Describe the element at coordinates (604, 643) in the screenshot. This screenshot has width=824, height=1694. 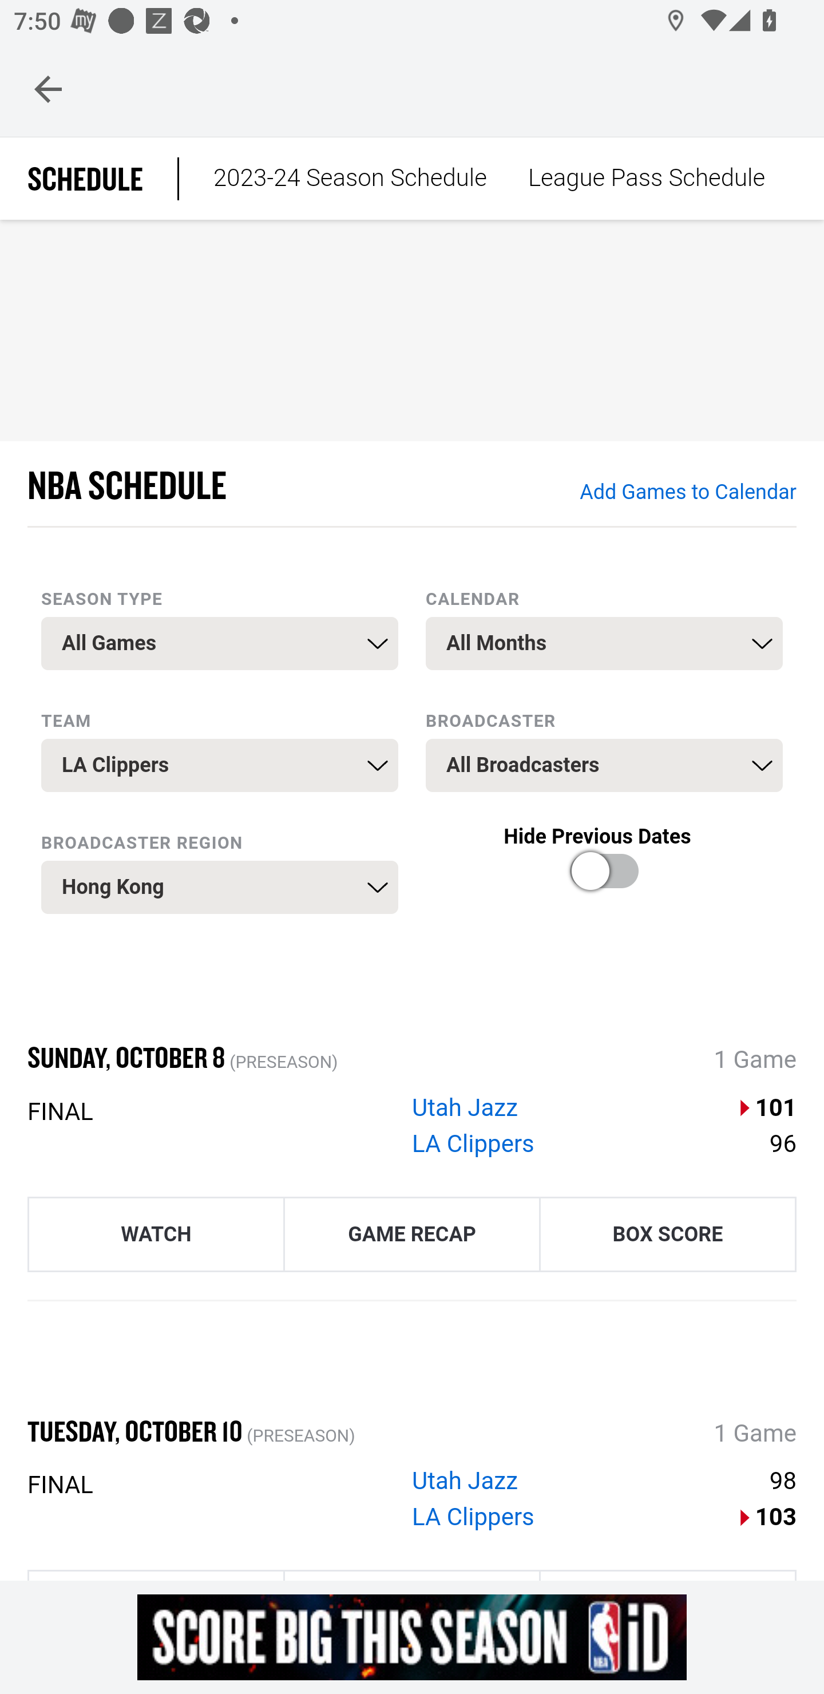
I see `All Months` at that location.